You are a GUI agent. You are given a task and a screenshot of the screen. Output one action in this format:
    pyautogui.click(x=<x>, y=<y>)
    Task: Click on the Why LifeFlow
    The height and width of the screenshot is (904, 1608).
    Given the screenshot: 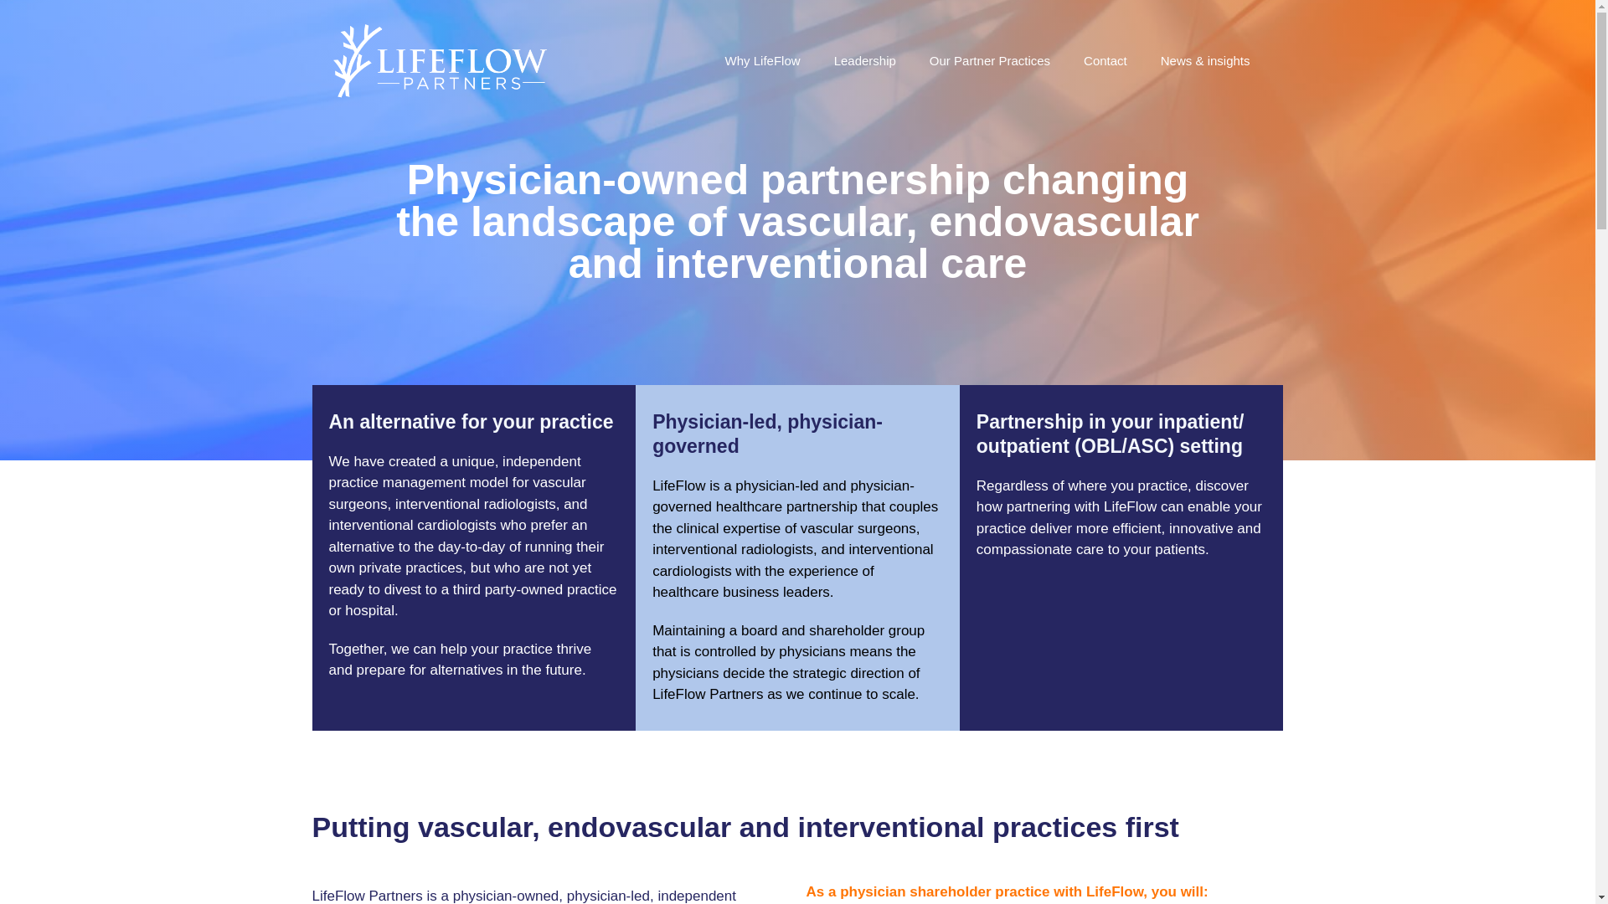 What is the action you would take?
    pyautogui.click(x=762, y=60)
    